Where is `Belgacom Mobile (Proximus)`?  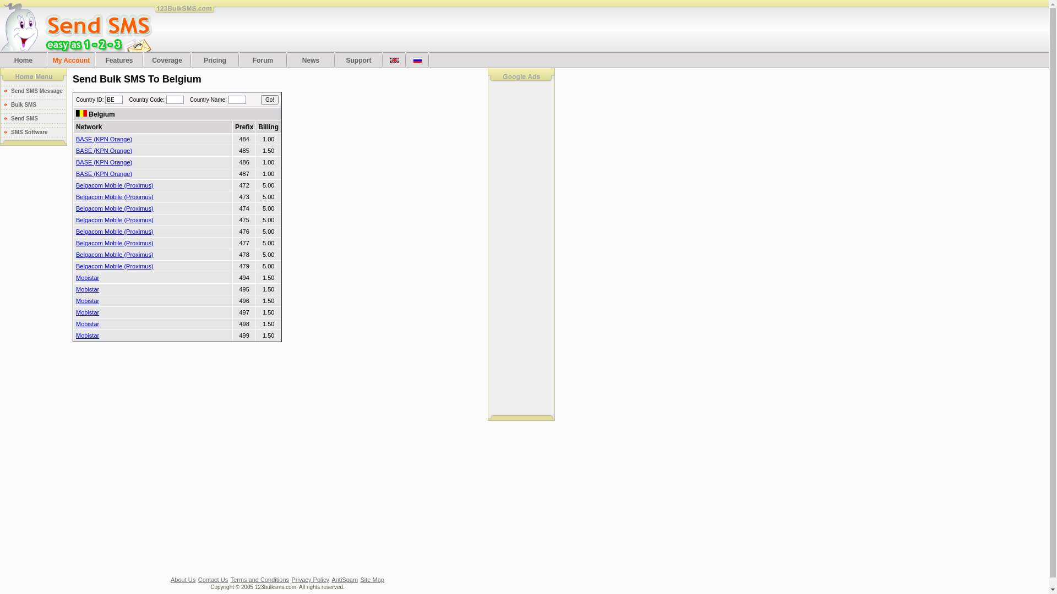 Belgacom Mobile (Proximus) is located at coordinates (115, 185).